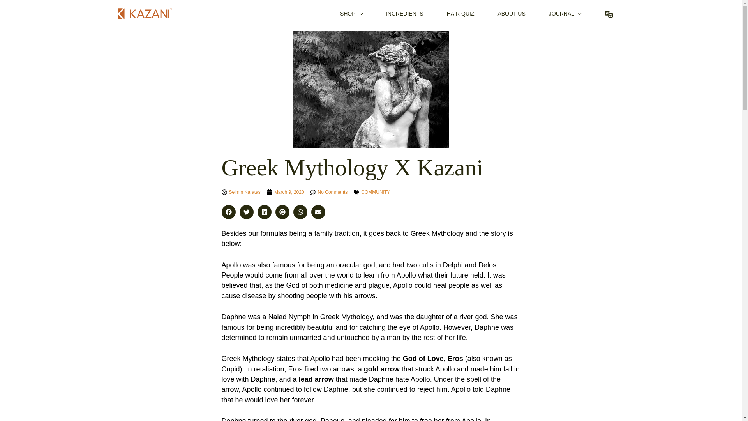  Describe the element at coordinates (405, 14) in the screenshot. I see `INGREDIENTS` at that location.